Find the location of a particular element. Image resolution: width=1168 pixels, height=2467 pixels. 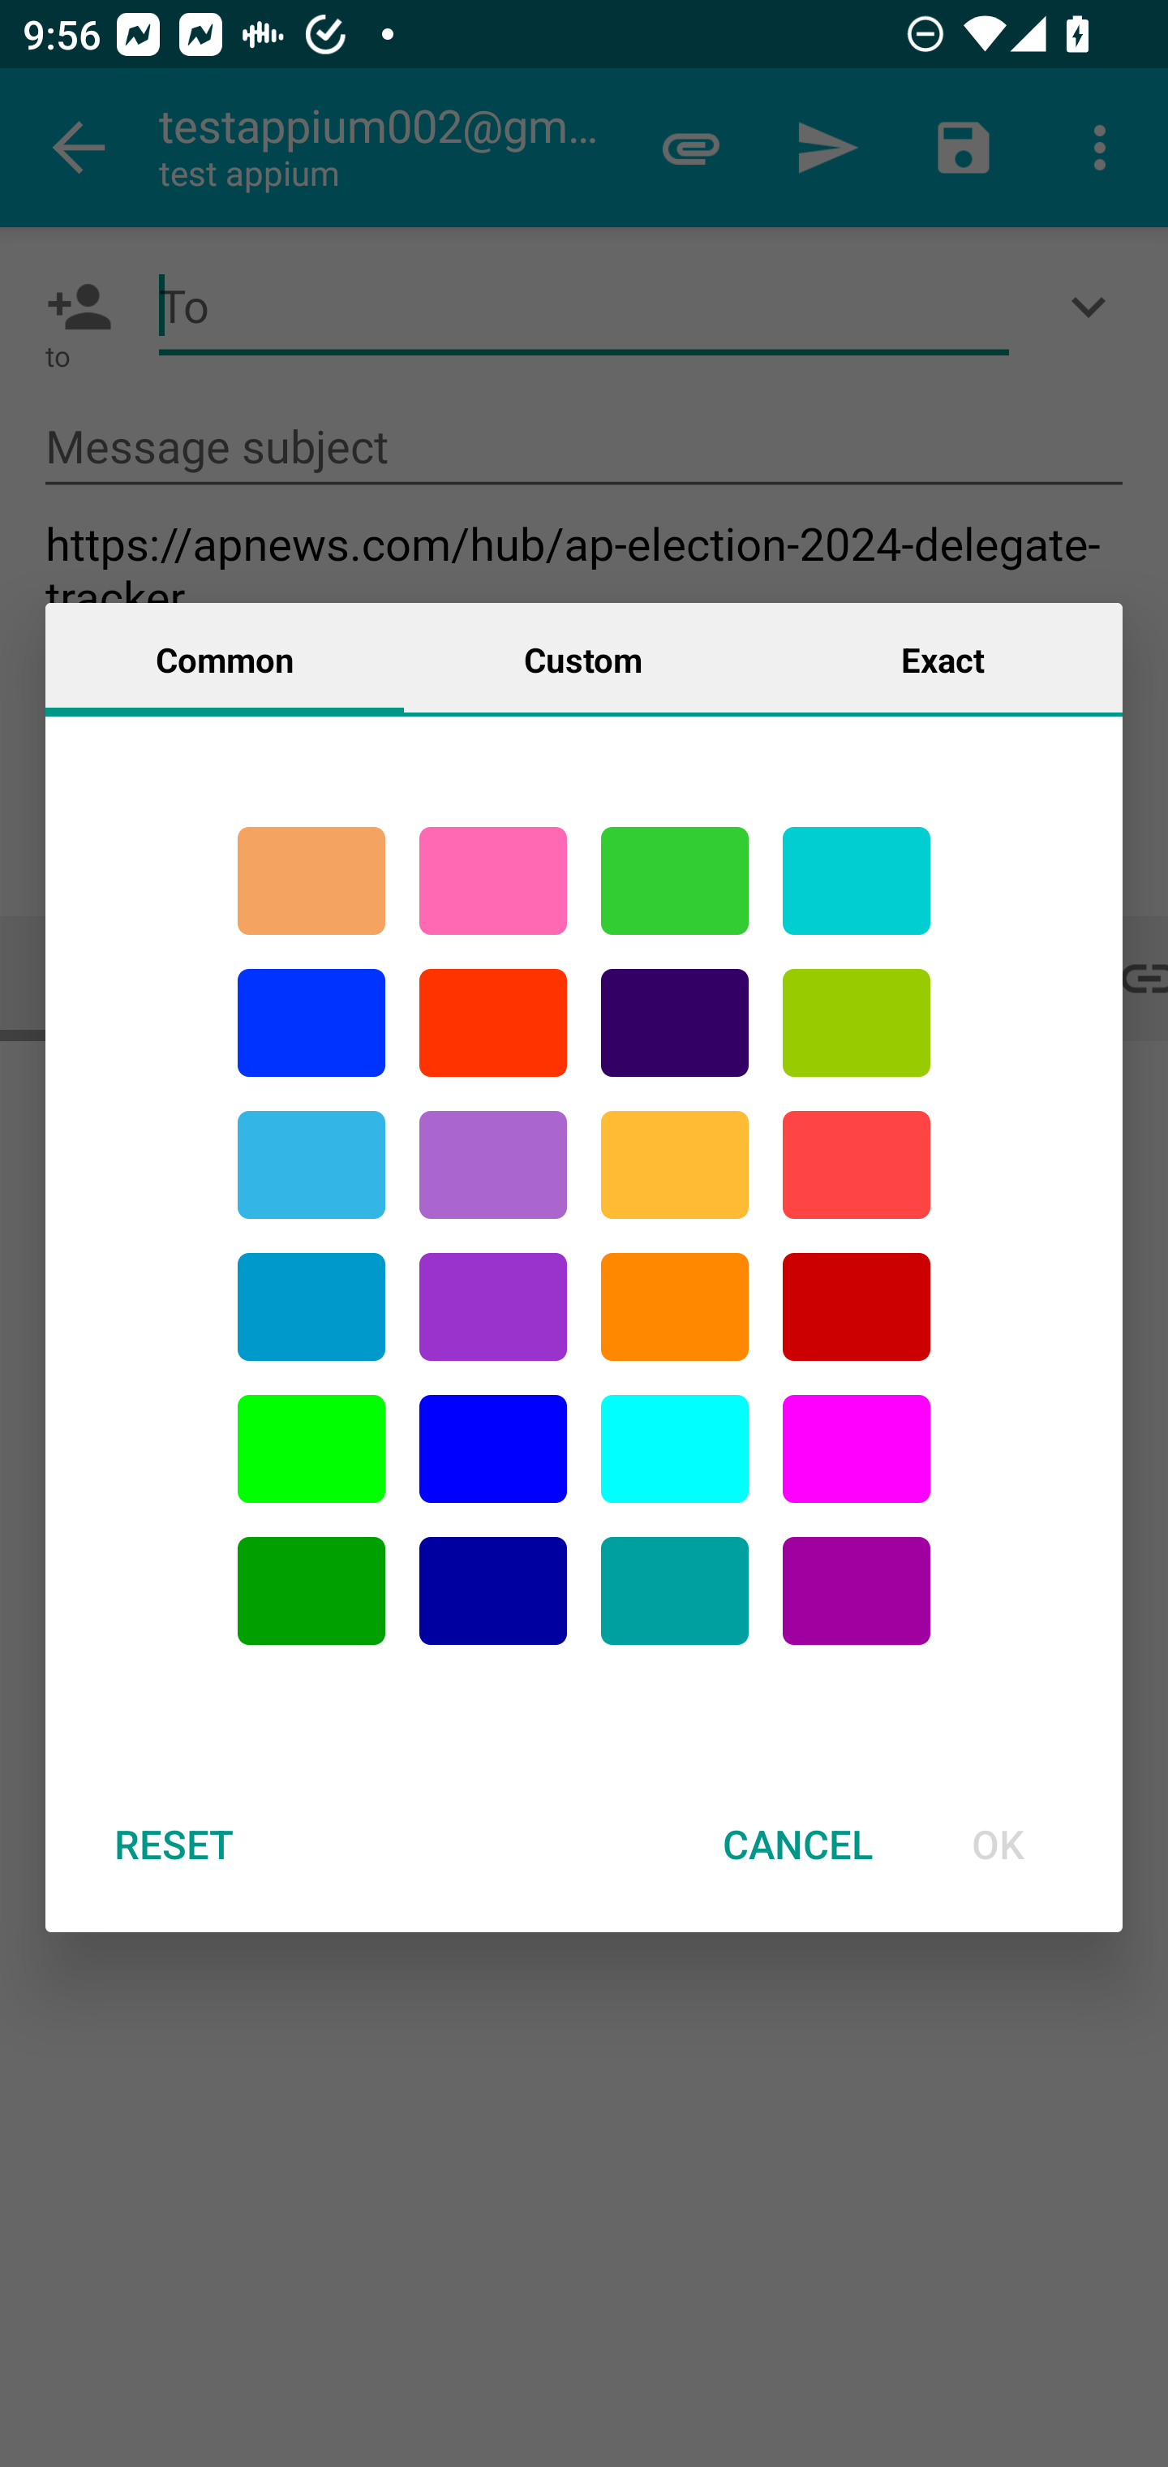

Blue is located at coordinates (311, 1023).